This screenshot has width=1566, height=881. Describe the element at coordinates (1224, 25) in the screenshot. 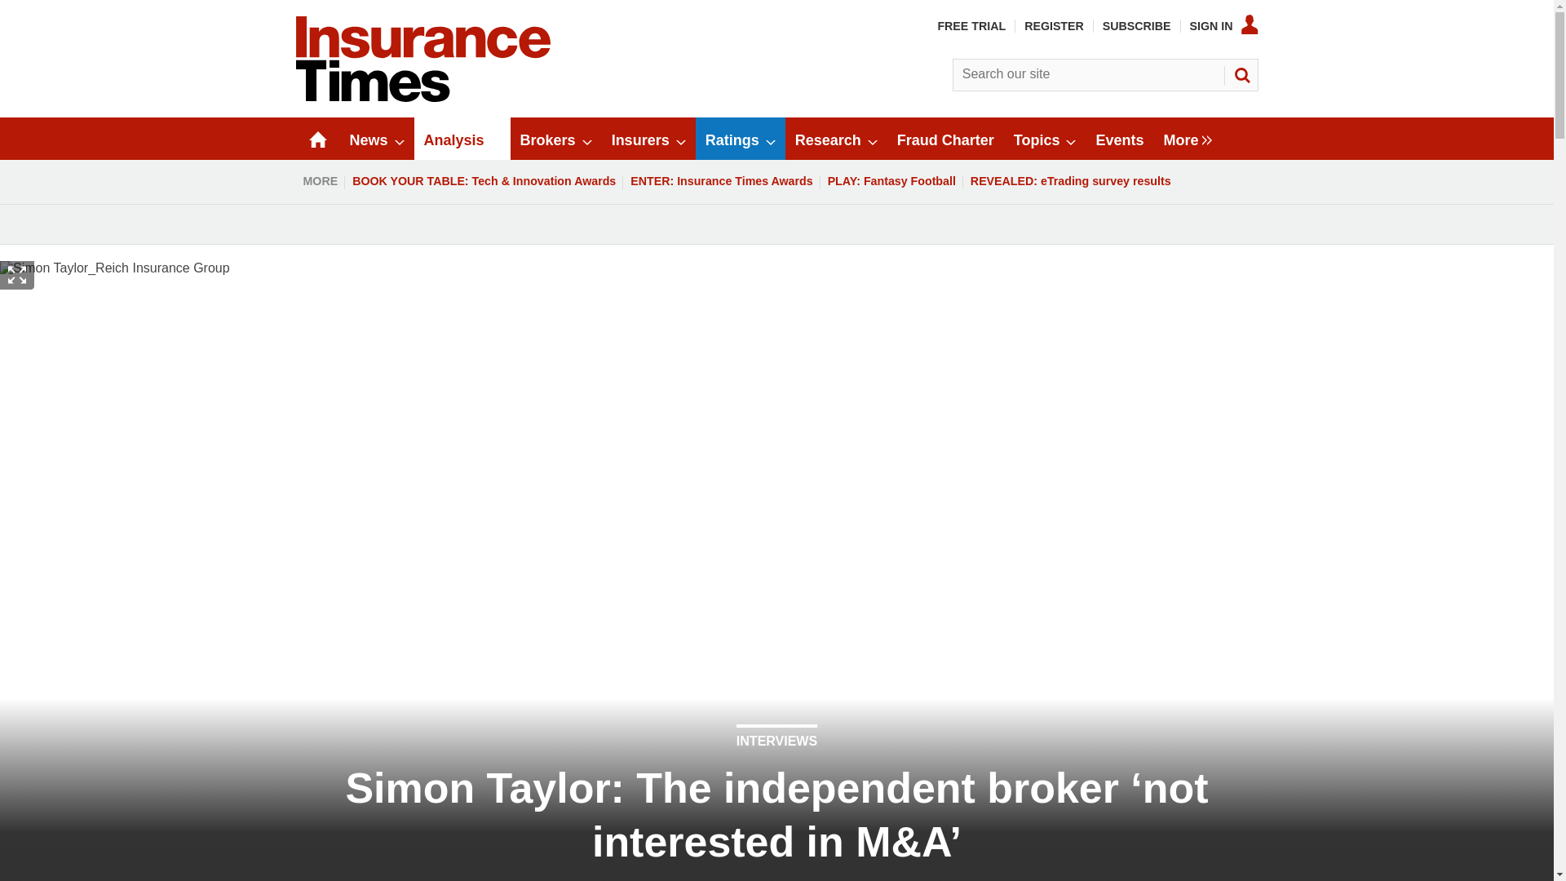

I see `SIGN IN` at that location.